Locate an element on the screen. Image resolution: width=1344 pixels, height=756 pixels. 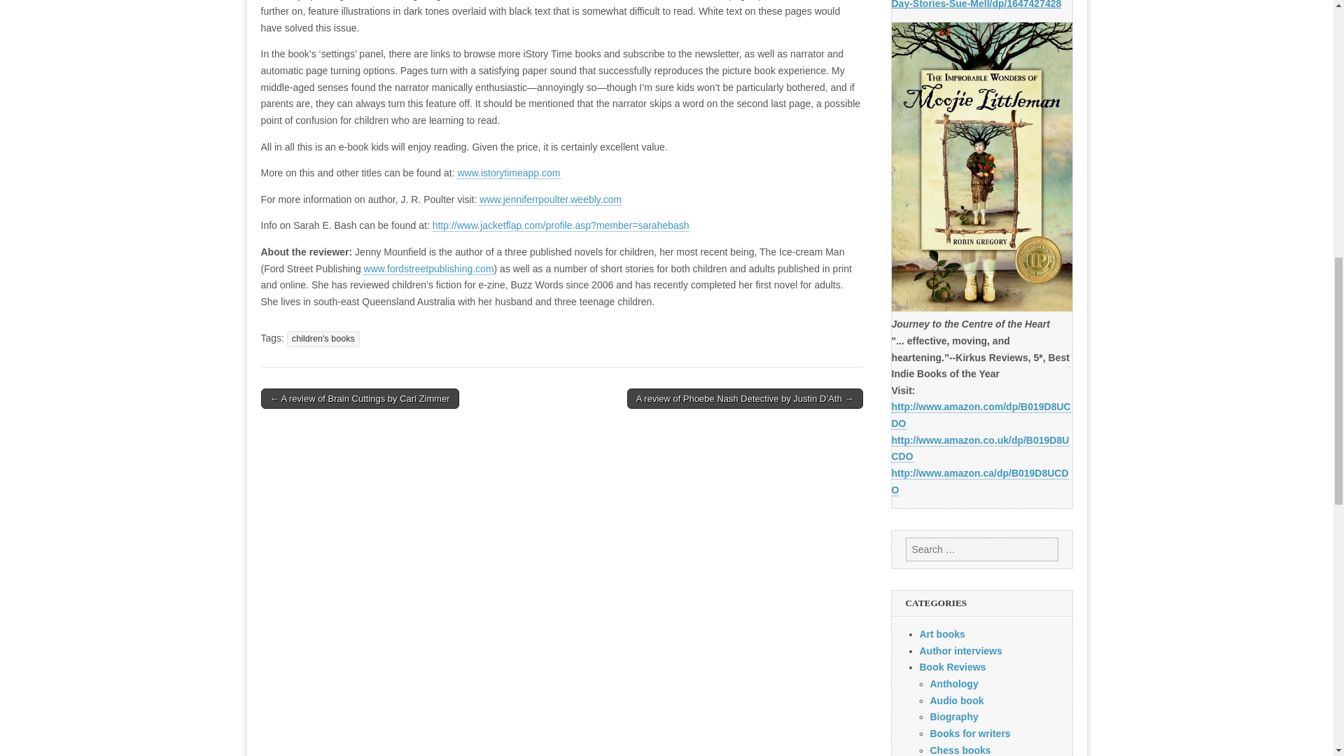
Books for writers is located at coordinates (970, 734).